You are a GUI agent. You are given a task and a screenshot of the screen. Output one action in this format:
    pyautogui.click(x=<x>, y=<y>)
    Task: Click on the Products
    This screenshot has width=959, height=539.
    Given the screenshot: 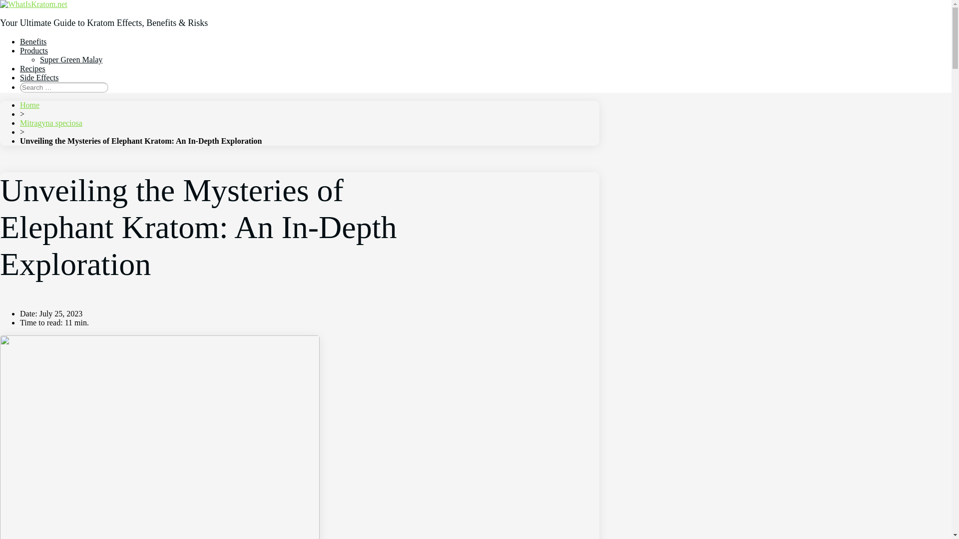 What is the action you would take?
    pyautogui.click(x=34, y=50)
    